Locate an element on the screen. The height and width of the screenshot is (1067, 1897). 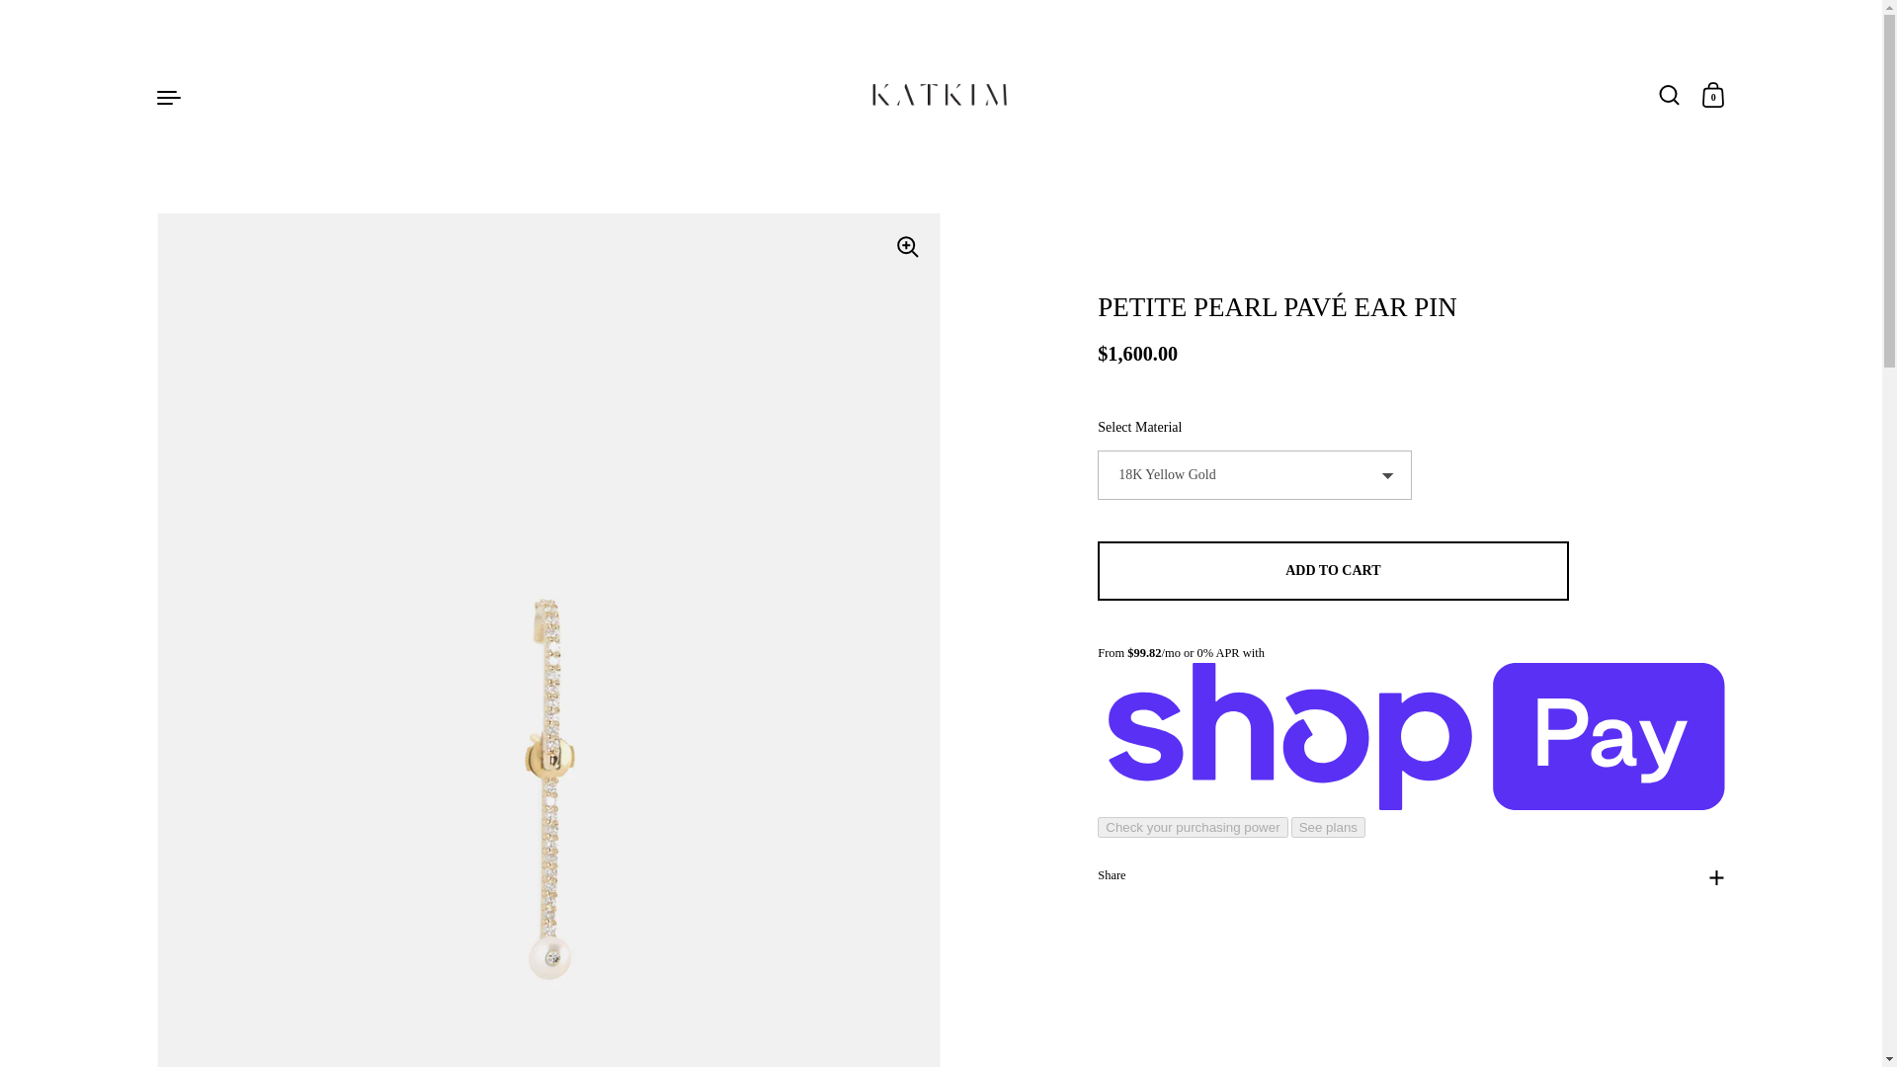
KATKIM is located at coordinates (941, 97).